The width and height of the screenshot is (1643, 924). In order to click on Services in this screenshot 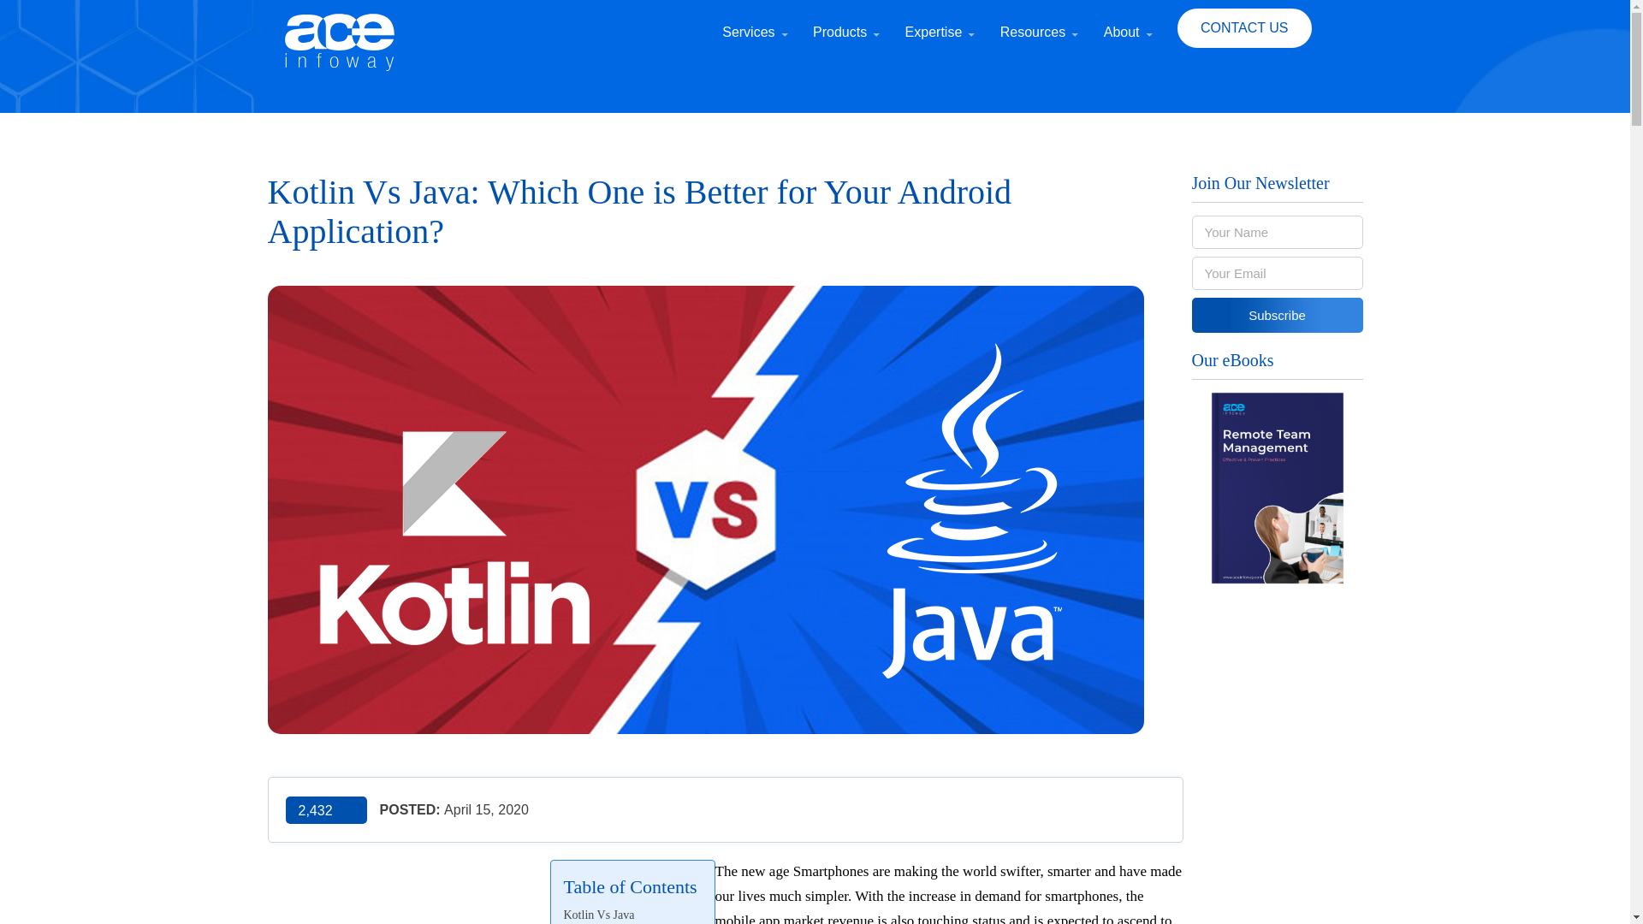, I will do `click(755, 45)`.